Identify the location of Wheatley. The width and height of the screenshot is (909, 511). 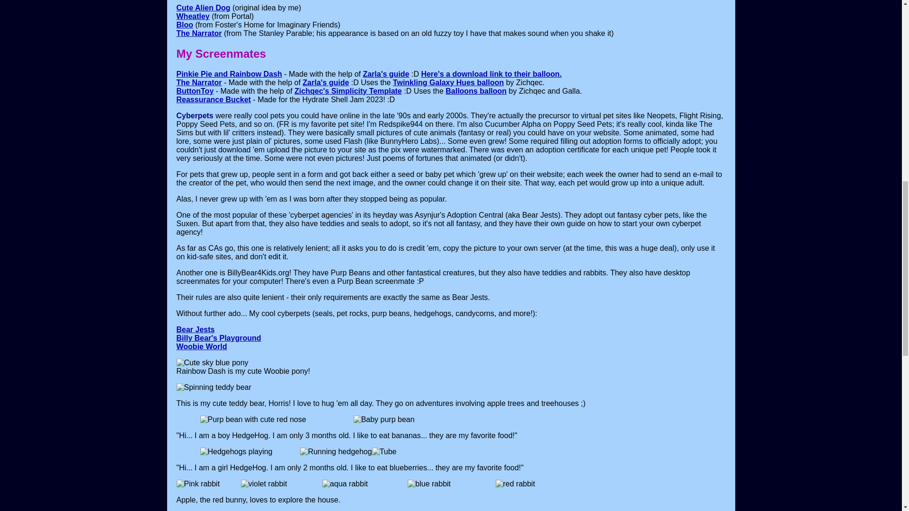
(192, 16).